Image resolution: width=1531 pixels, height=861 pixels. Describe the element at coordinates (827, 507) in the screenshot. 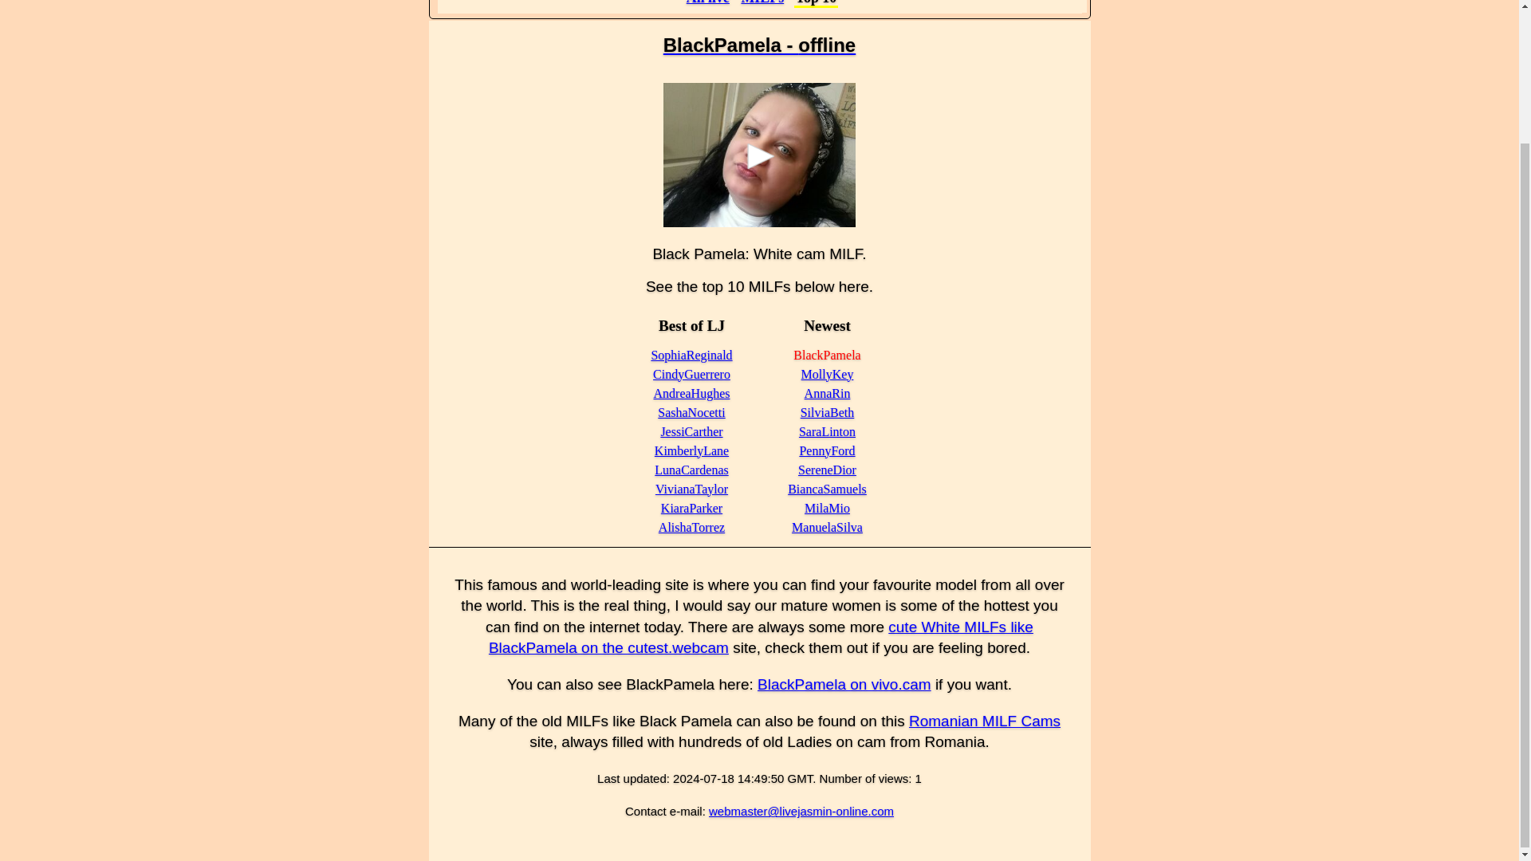

I see `MilaMio` at that location.